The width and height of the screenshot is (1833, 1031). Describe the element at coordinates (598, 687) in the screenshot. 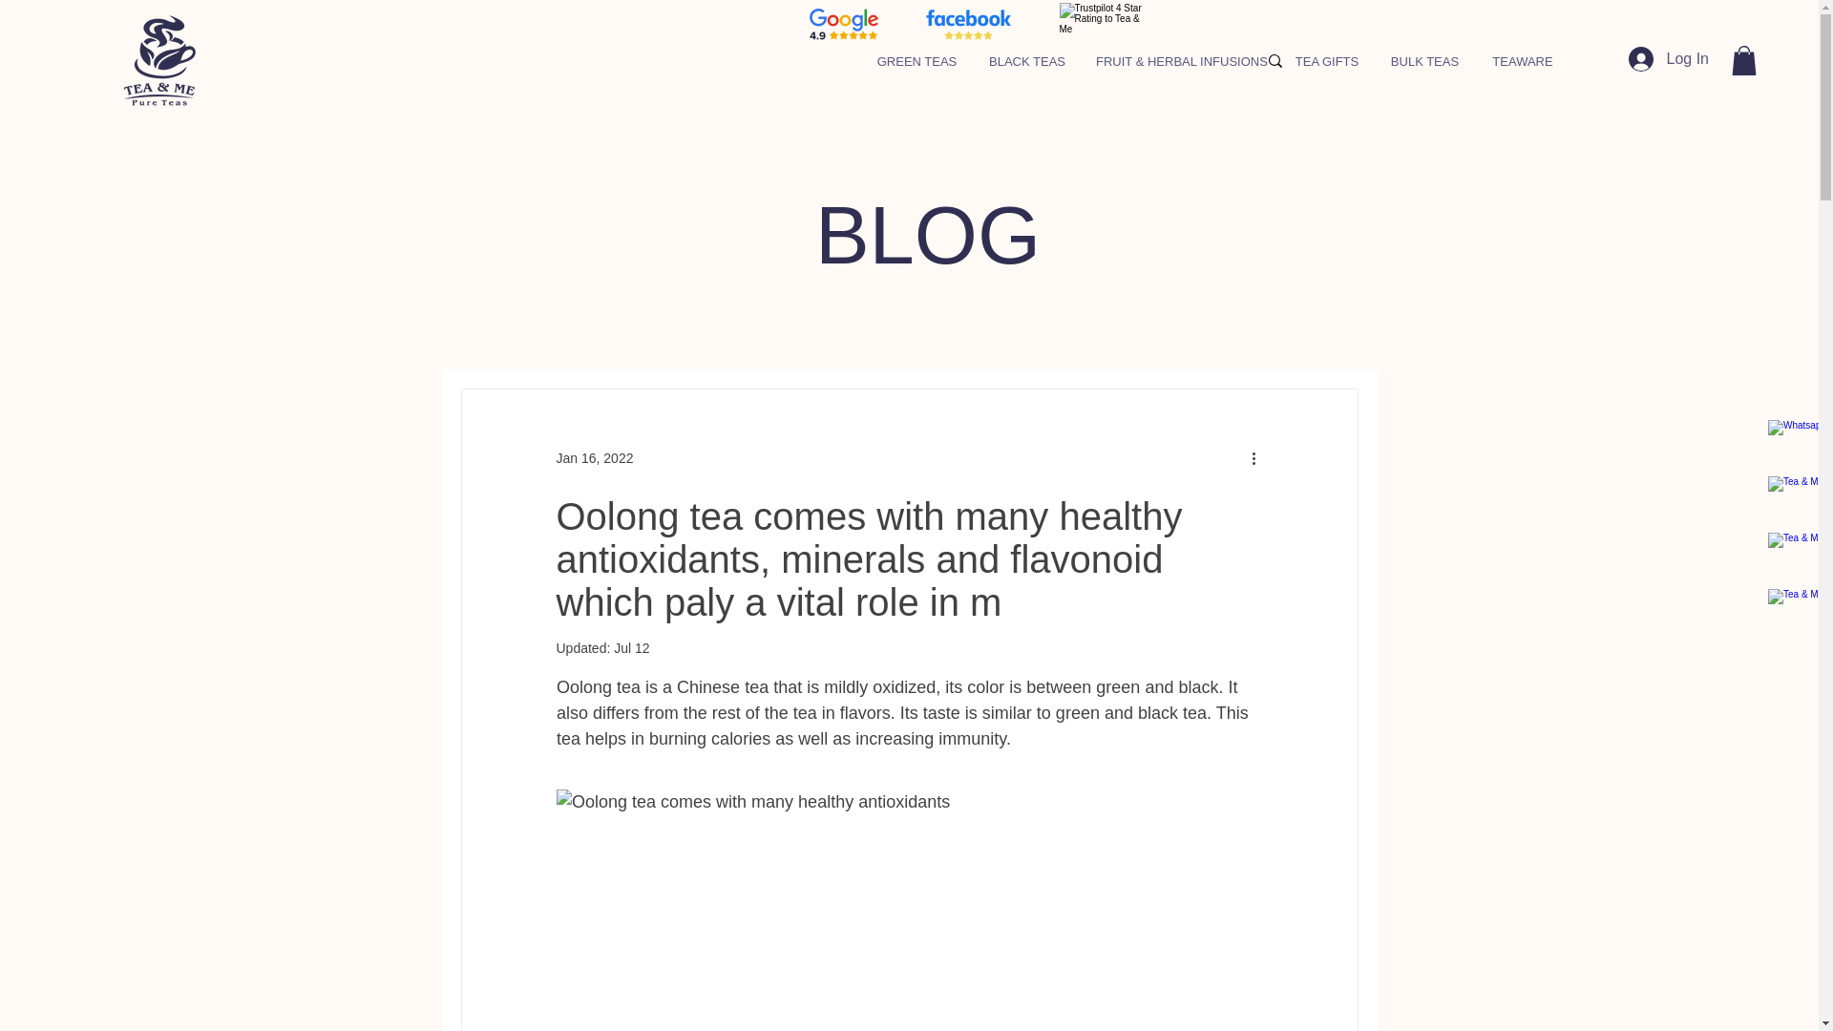

I see `Oolong tea` at that location.